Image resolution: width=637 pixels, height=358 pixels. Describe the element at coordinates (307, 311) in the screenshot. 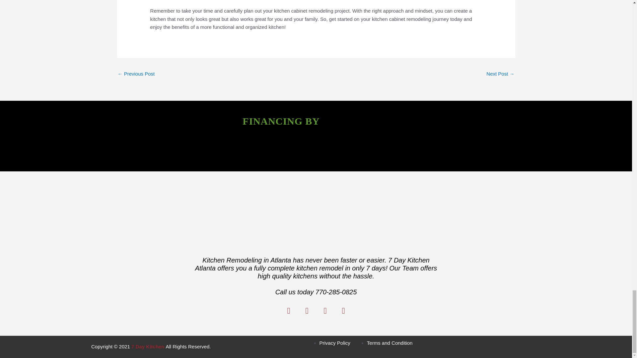

I see `Twitter` at that location.